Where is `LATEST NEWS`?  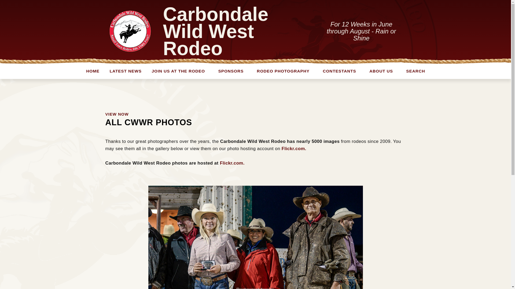
LATEST NEWS is located at coordinates (122, 70).